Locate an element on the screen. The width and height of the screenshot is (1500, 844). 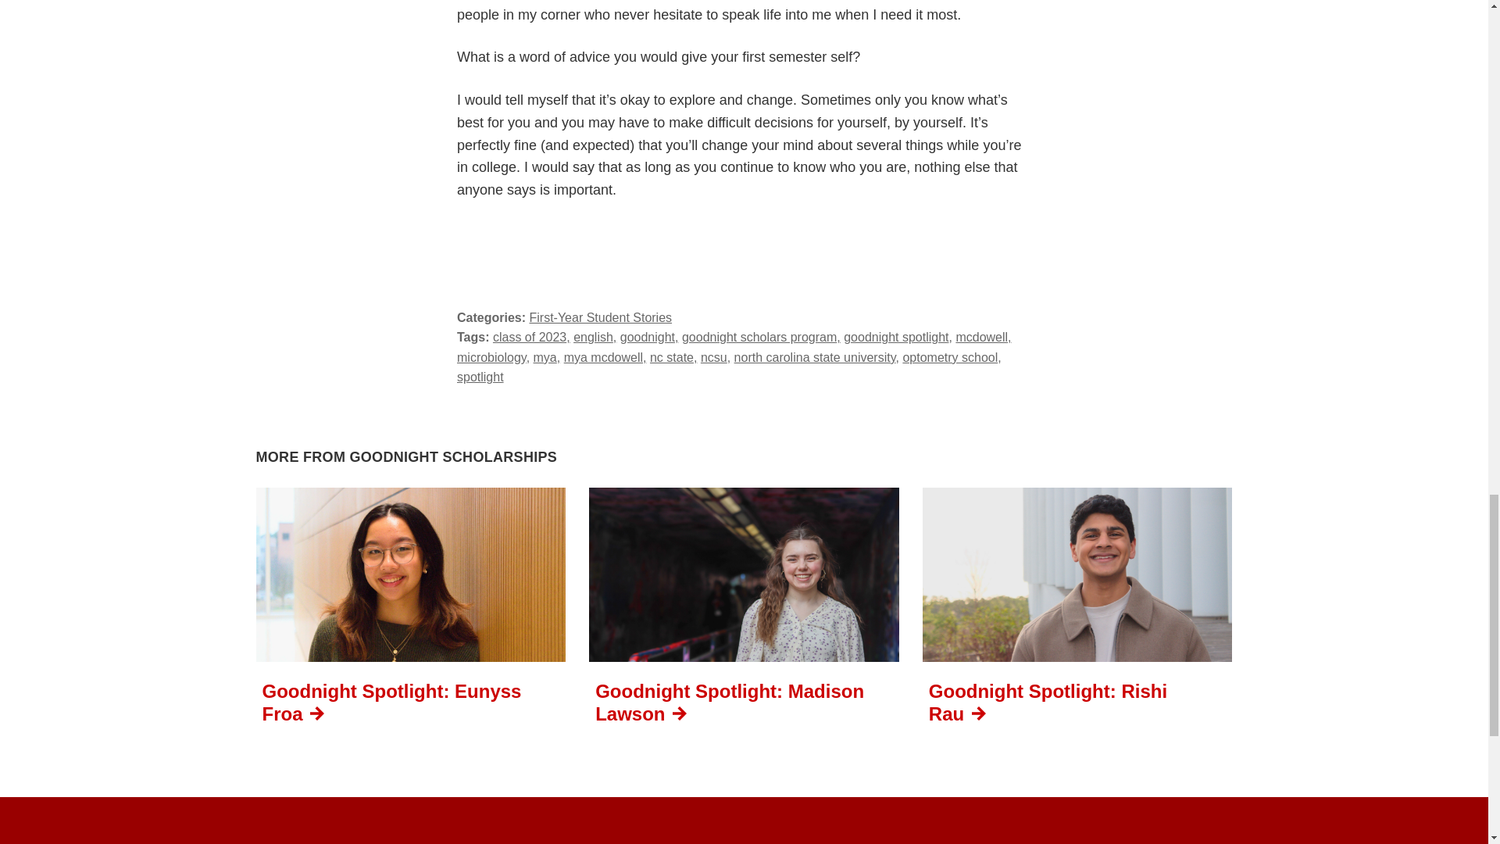
mcdowell is located at coordinates (983, 337).